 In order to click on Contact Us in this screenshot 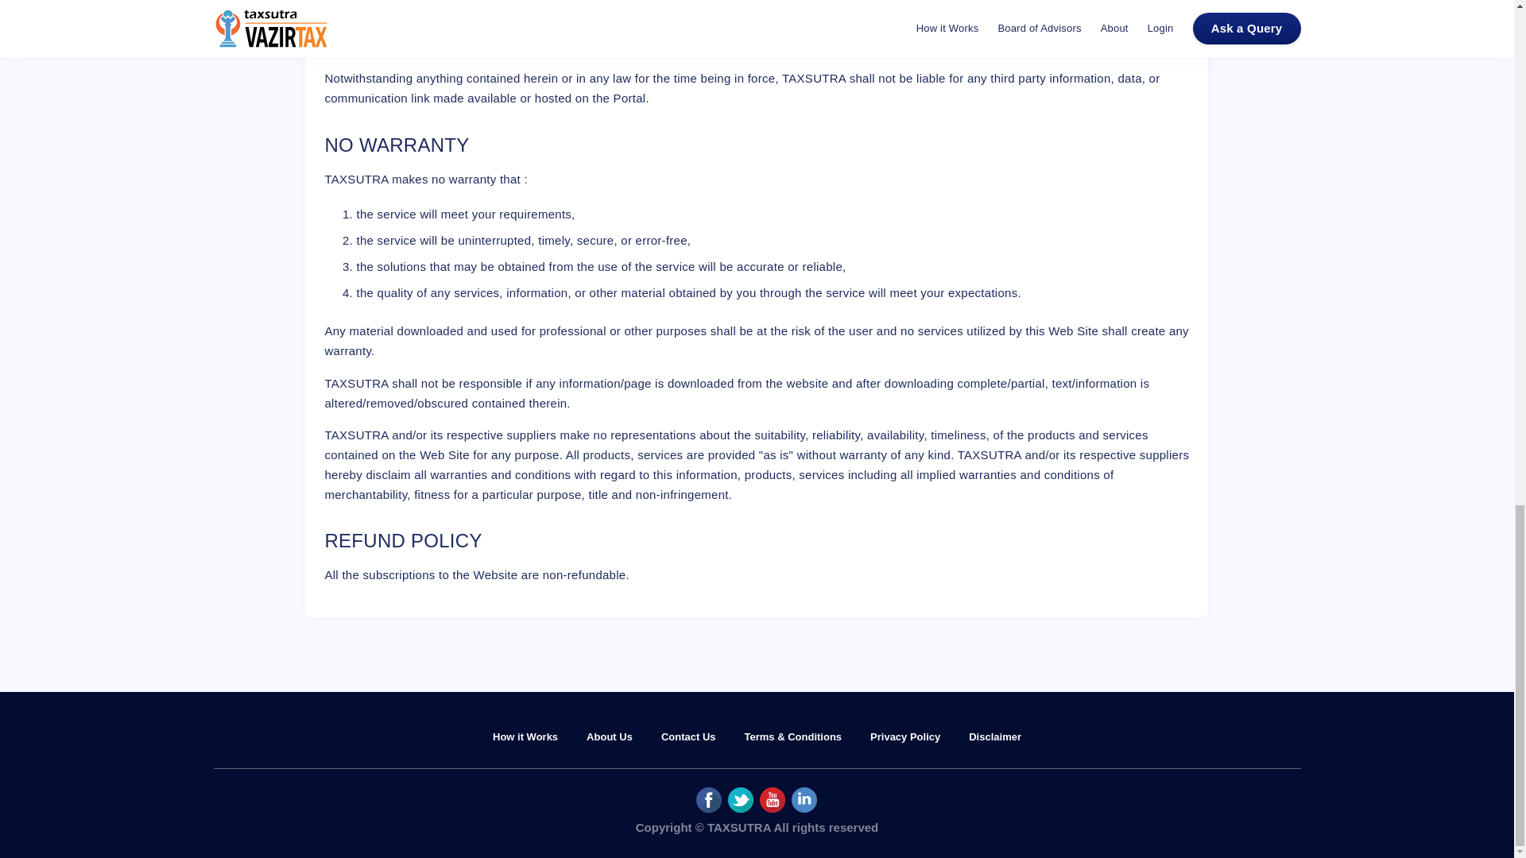, I will do `click(688, 737)`.